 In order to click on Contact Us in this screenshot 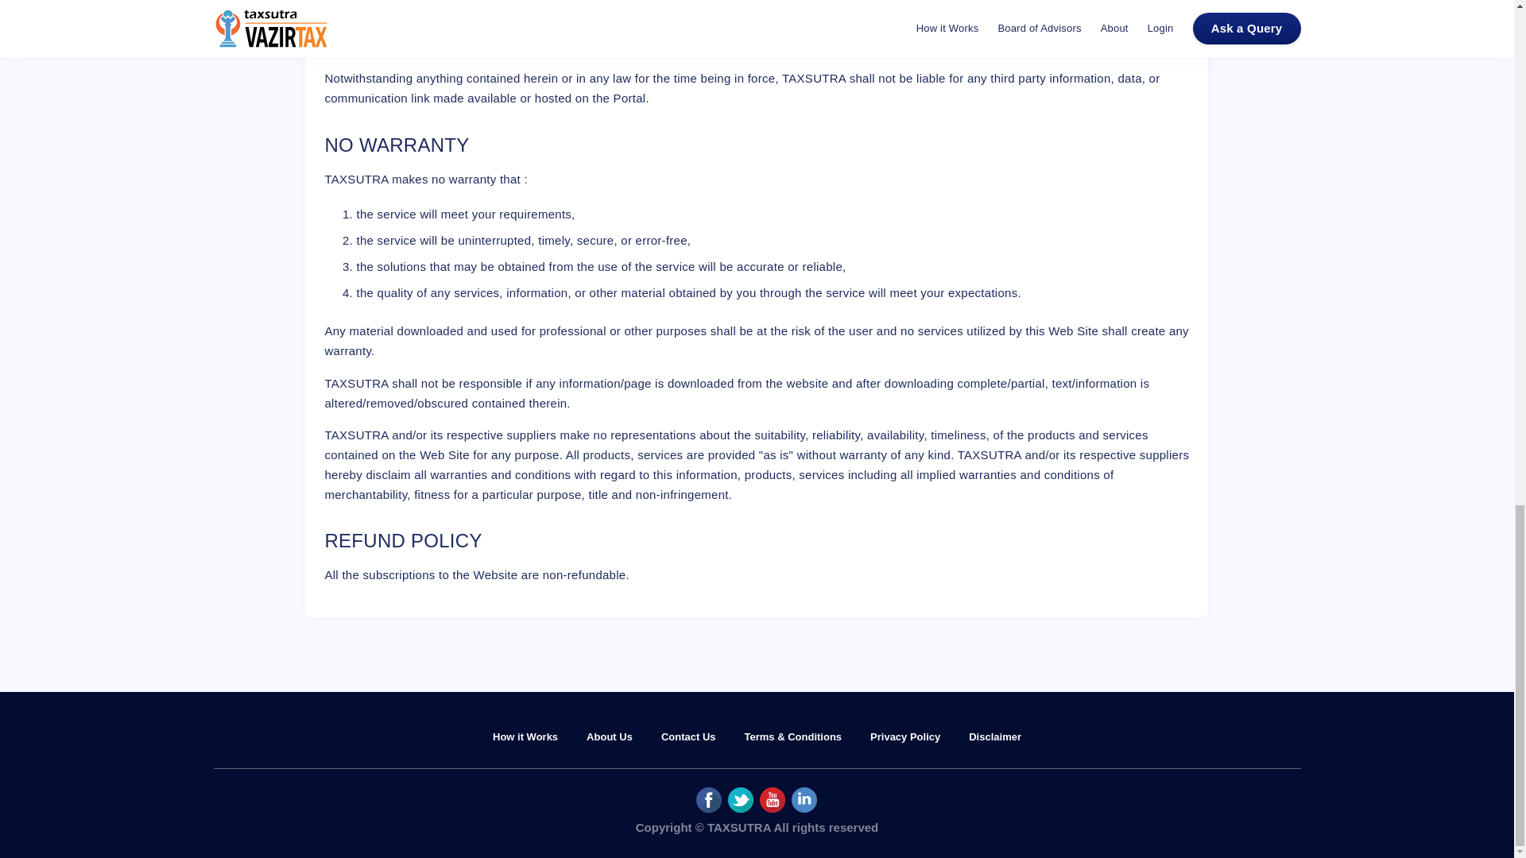, I will do `click(688, 737)`.